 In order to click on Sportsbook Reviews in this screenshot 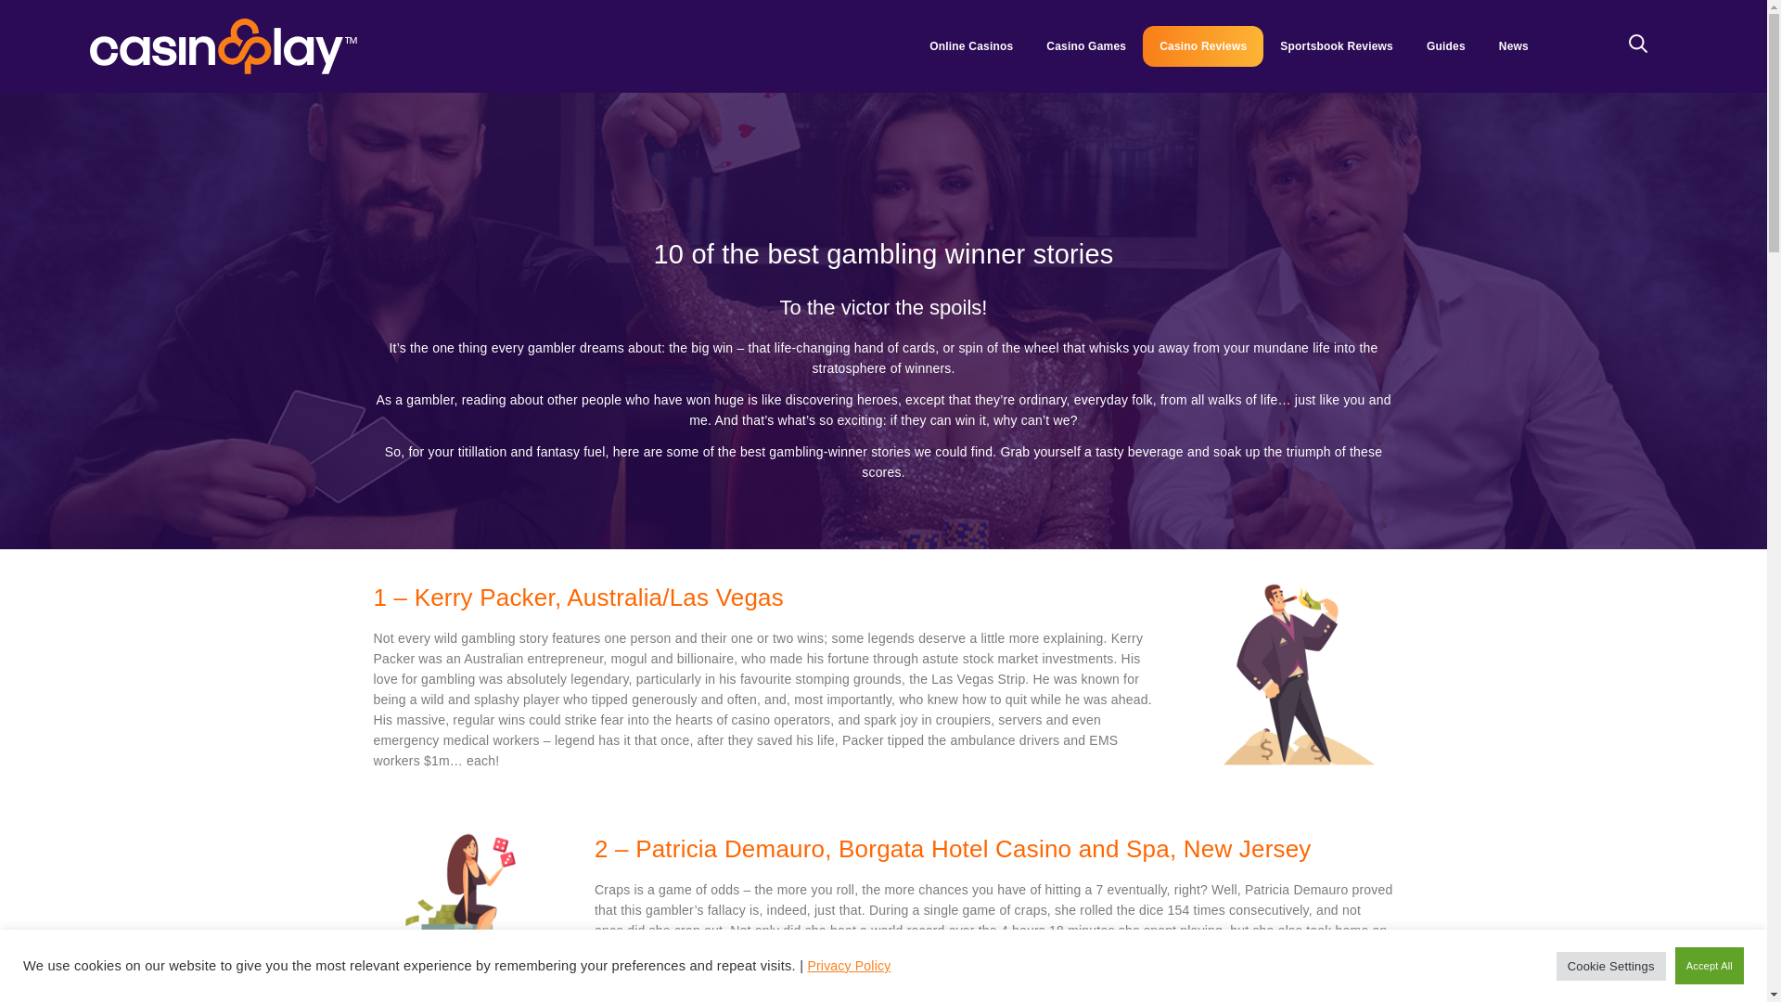, I will do `click(1336, 46)`.